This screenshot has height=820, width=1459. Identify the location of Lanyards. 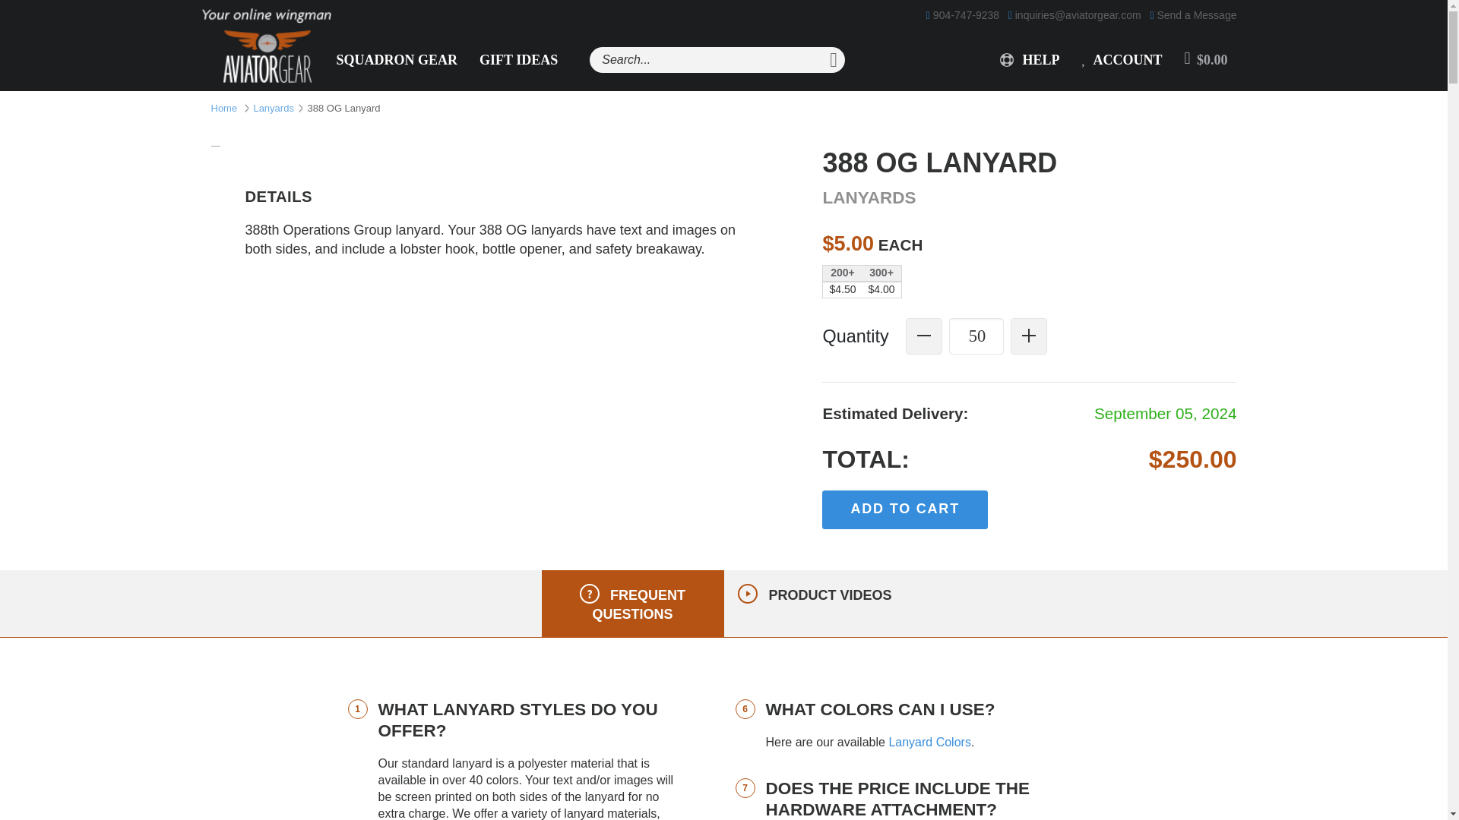
(272, 107).